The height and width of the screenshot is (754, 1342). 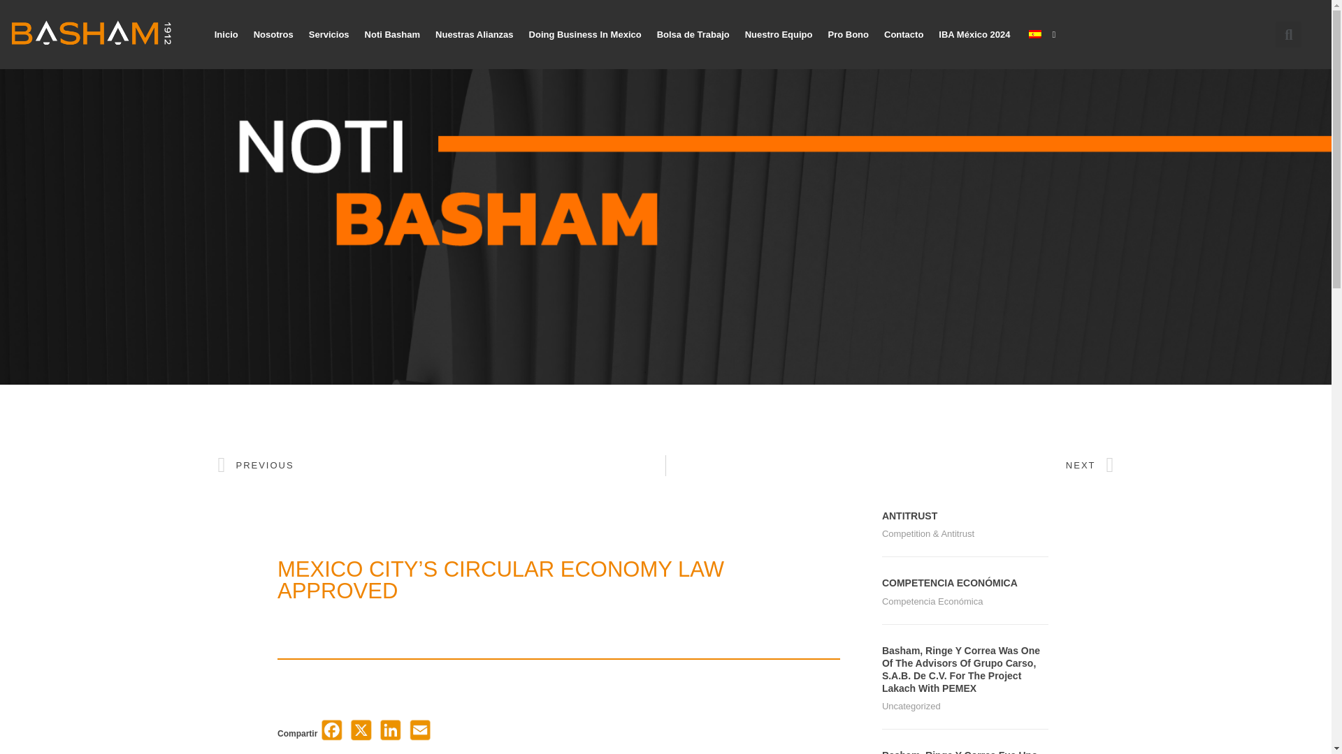 I want to click on Email, so click(x=419, y=734).